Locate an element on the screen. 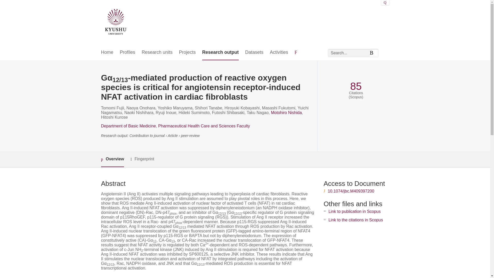  Overview is located at coordinates (112, 159).